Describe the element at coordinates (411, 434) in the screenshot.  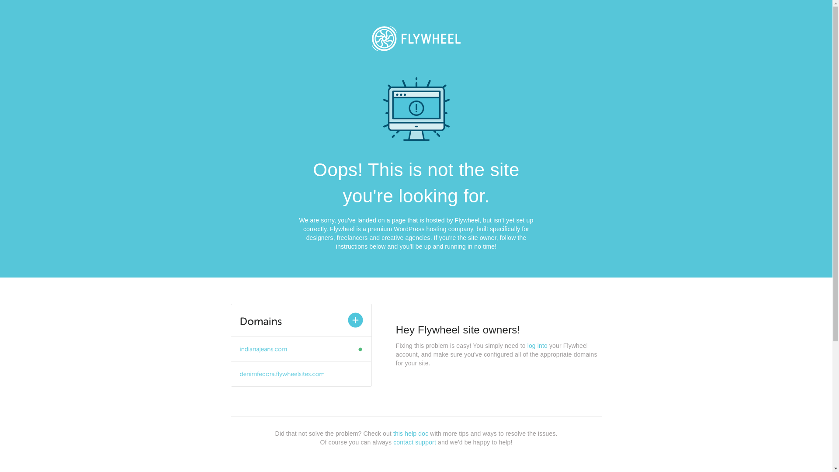
I see `this help doc` at that location.